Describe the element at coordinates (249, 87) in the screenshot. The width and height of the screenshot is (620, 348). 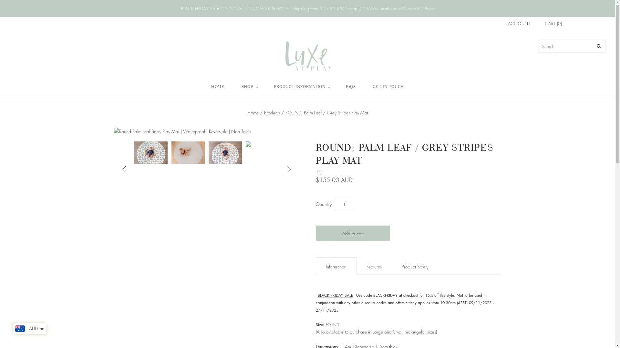
I see `SHOP` at that location.